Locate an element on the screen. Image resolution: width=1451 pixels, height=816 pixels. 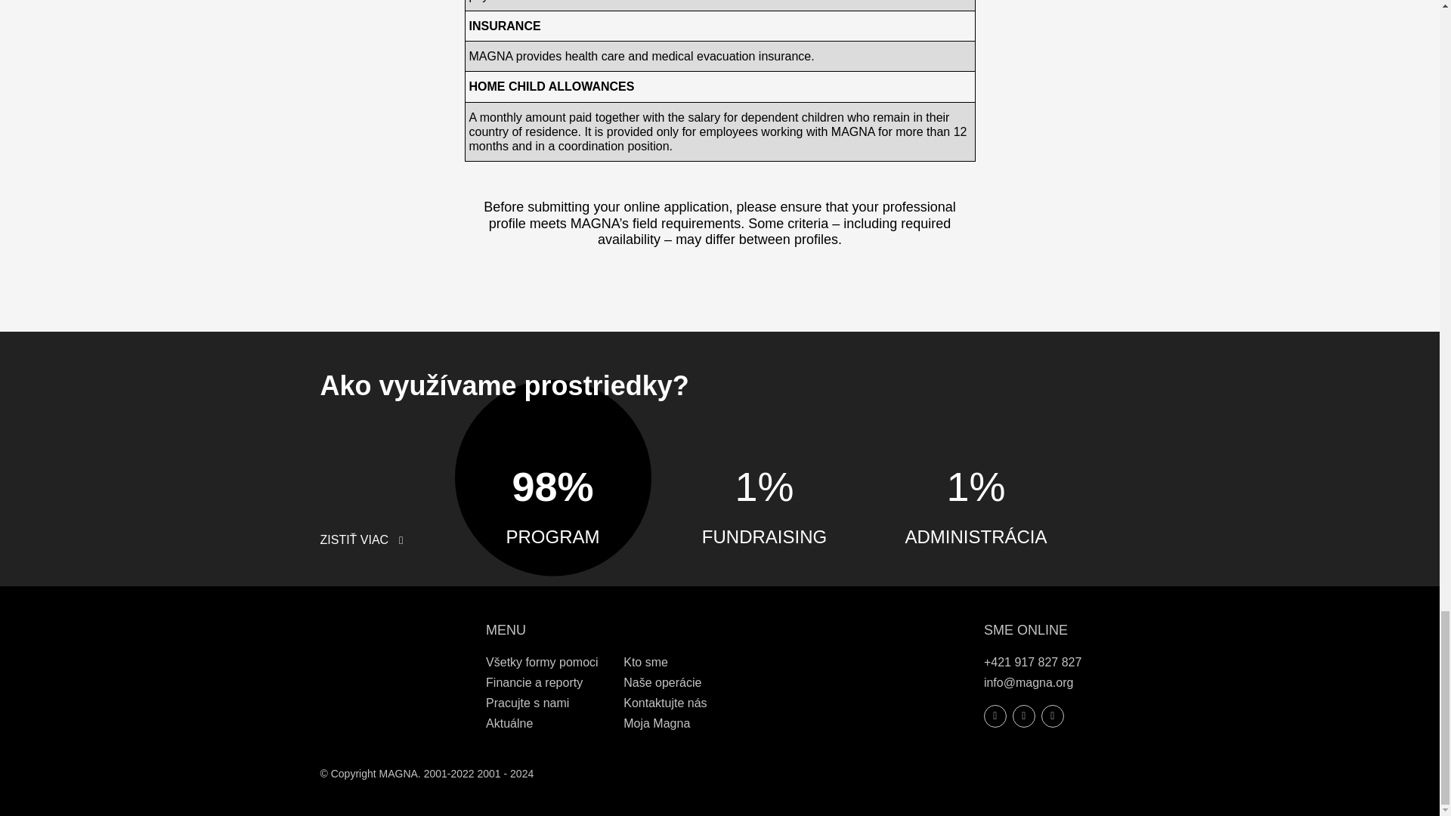
Financie a reporty is located at coordinates (534, 682).